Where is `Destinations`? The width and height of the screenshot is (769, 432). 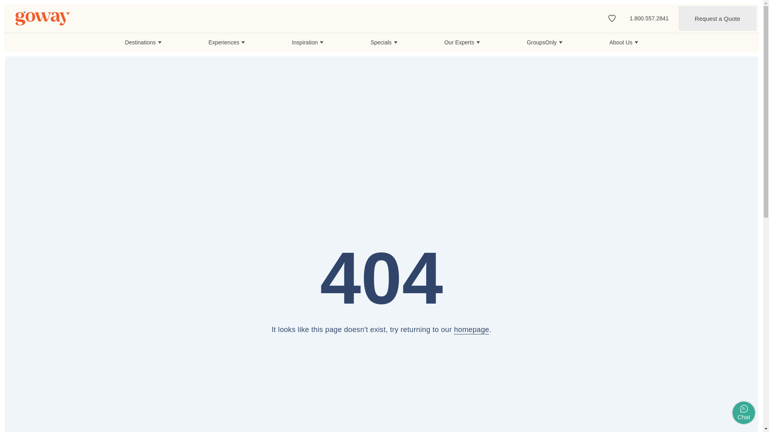
Destinations is located at coordinates (143, 42).